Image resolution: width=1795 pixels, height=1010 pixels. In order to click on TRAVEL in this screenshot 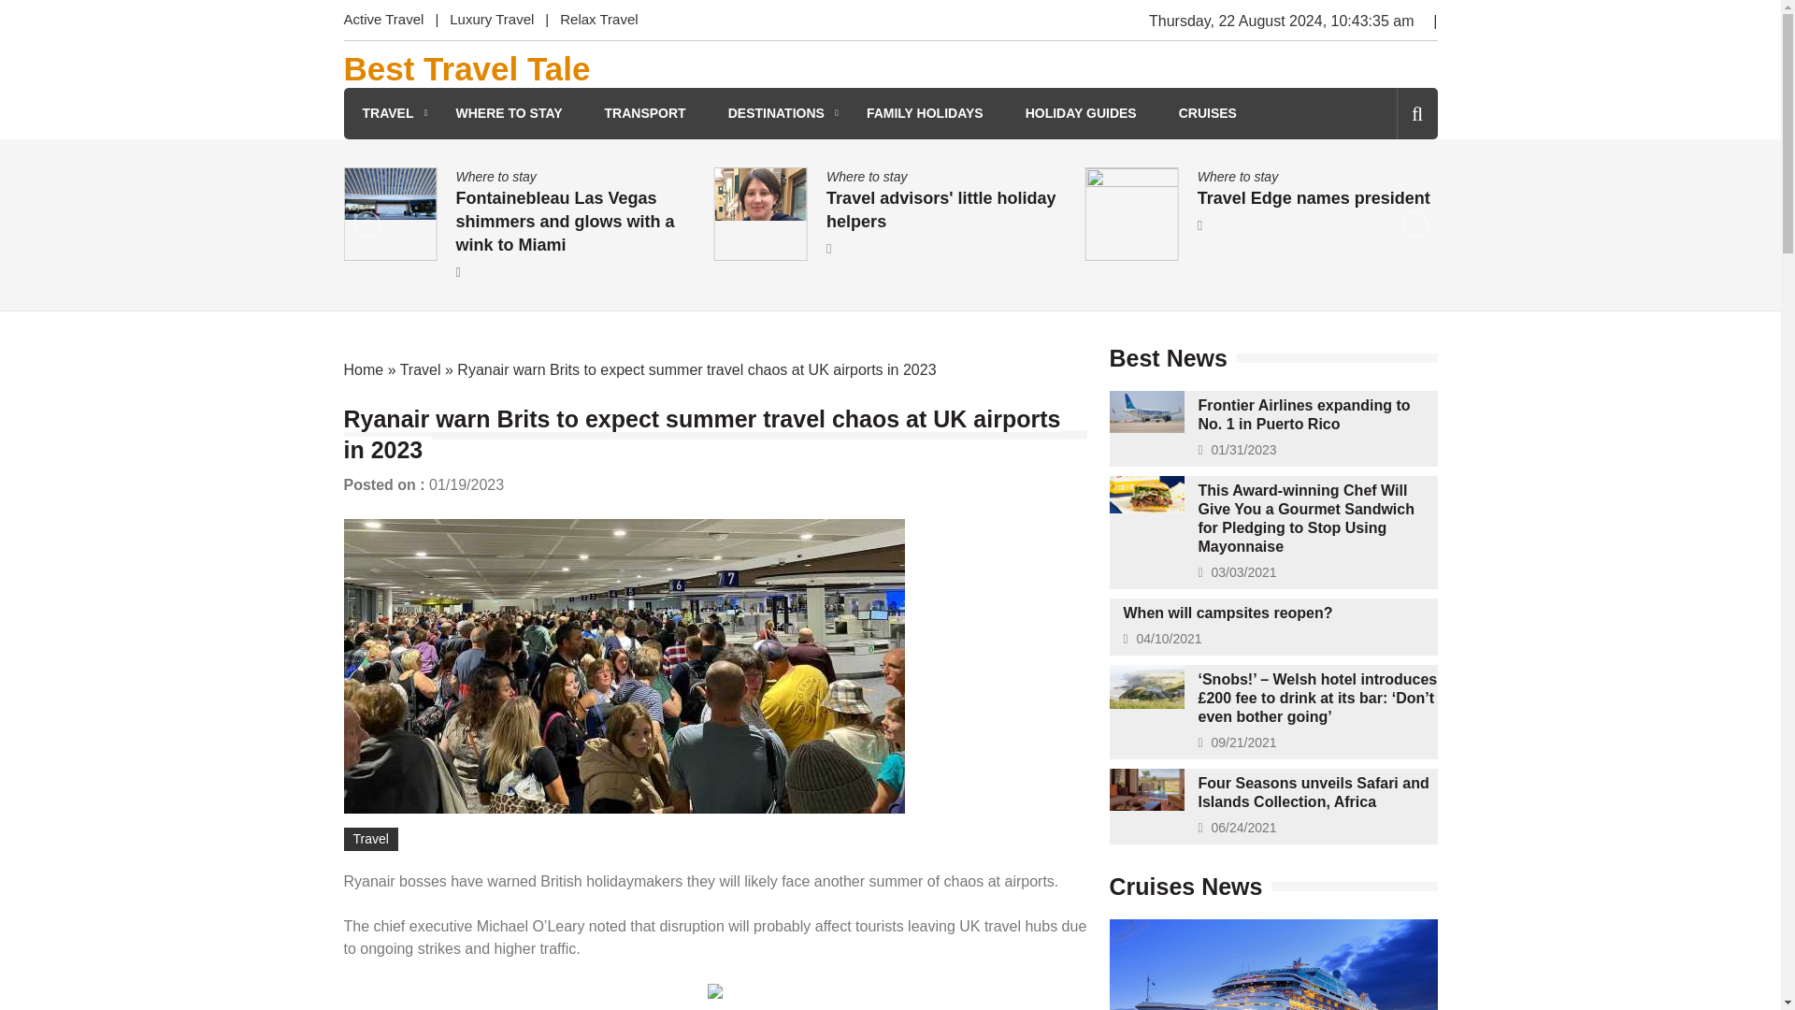, I will do `click(388, 113)`.